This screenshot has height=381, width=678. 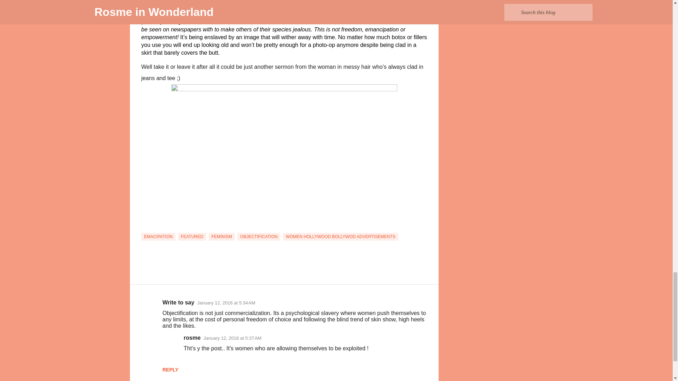 I want to click on WOMEN HOLLYWOOD BOLLYWOD ADVERTISEMENTS, so click(x=340, y=236).